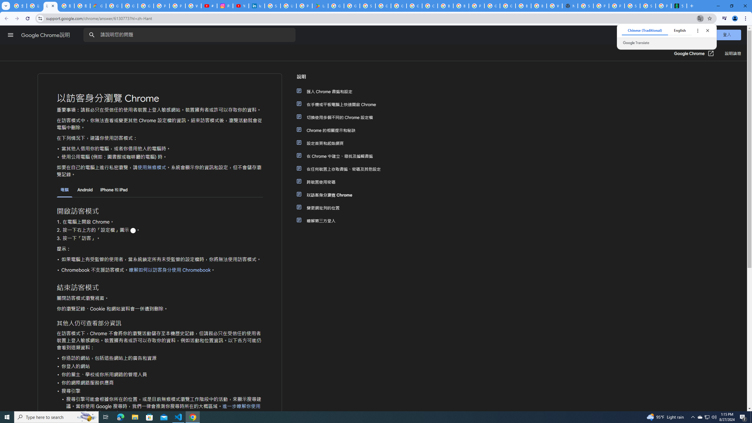  What do you see at coordinates (680, 30) in the screenshot?
I see `English` at bounding box center [680, 30].